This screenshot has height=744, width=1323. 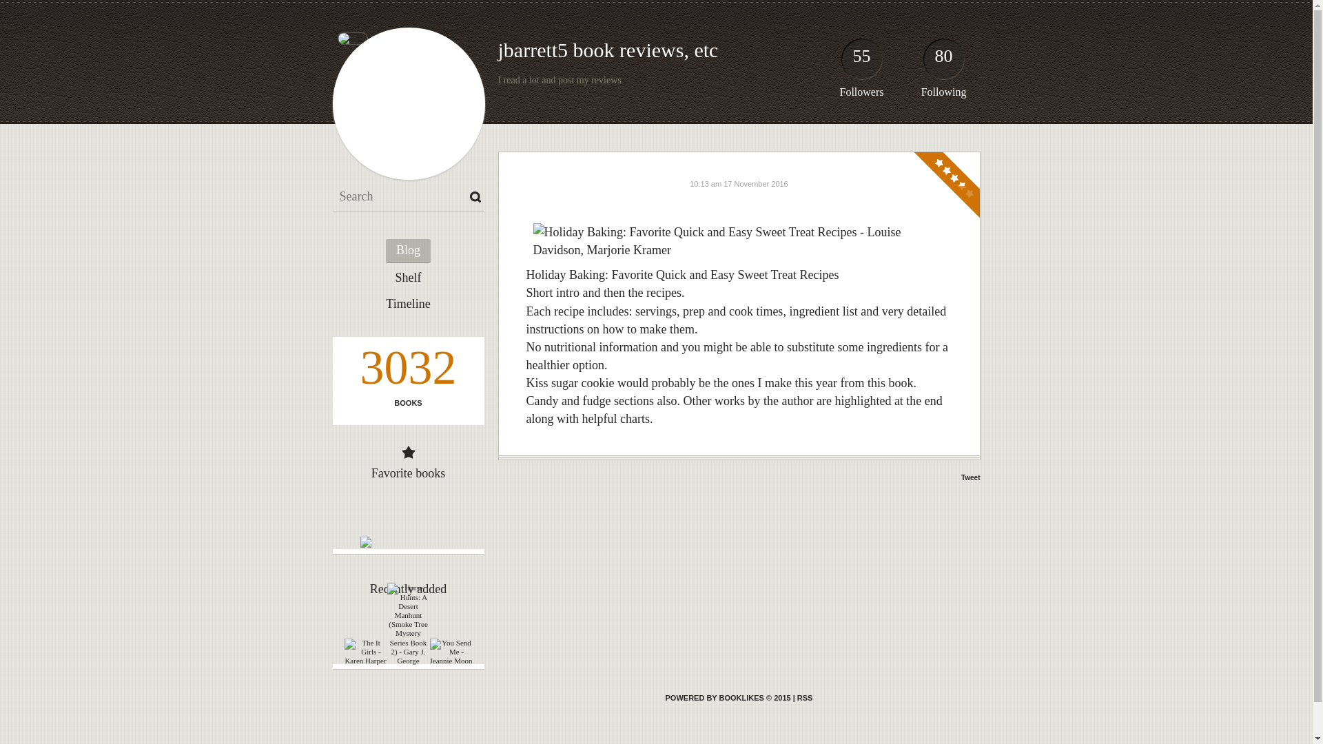 I want to click on RSS, so click(x=805, y=697).